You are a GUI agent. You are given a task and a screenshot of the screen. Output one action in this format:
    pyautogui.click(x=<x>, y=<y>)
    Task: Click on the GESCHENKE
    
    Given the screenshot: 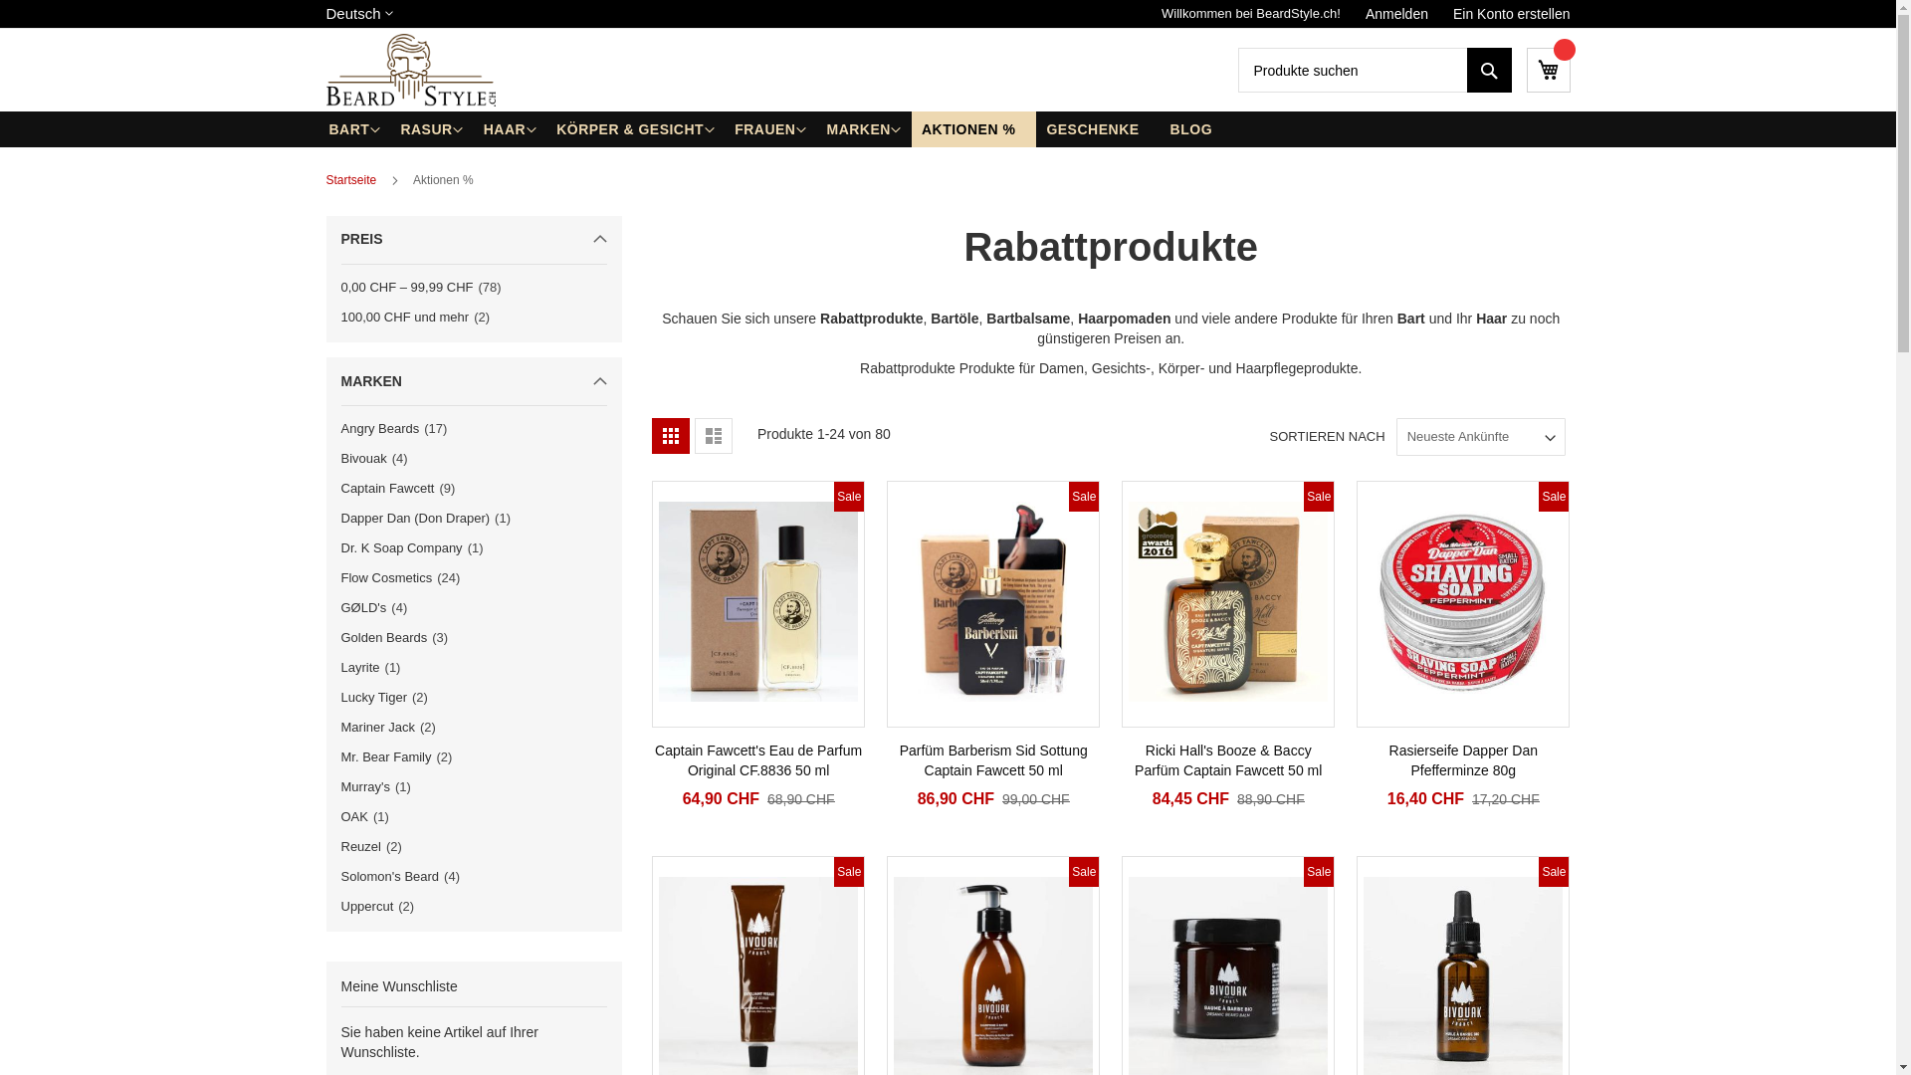 What is the action you would take?
    pyautogui.click(x=1098, y=129)
    